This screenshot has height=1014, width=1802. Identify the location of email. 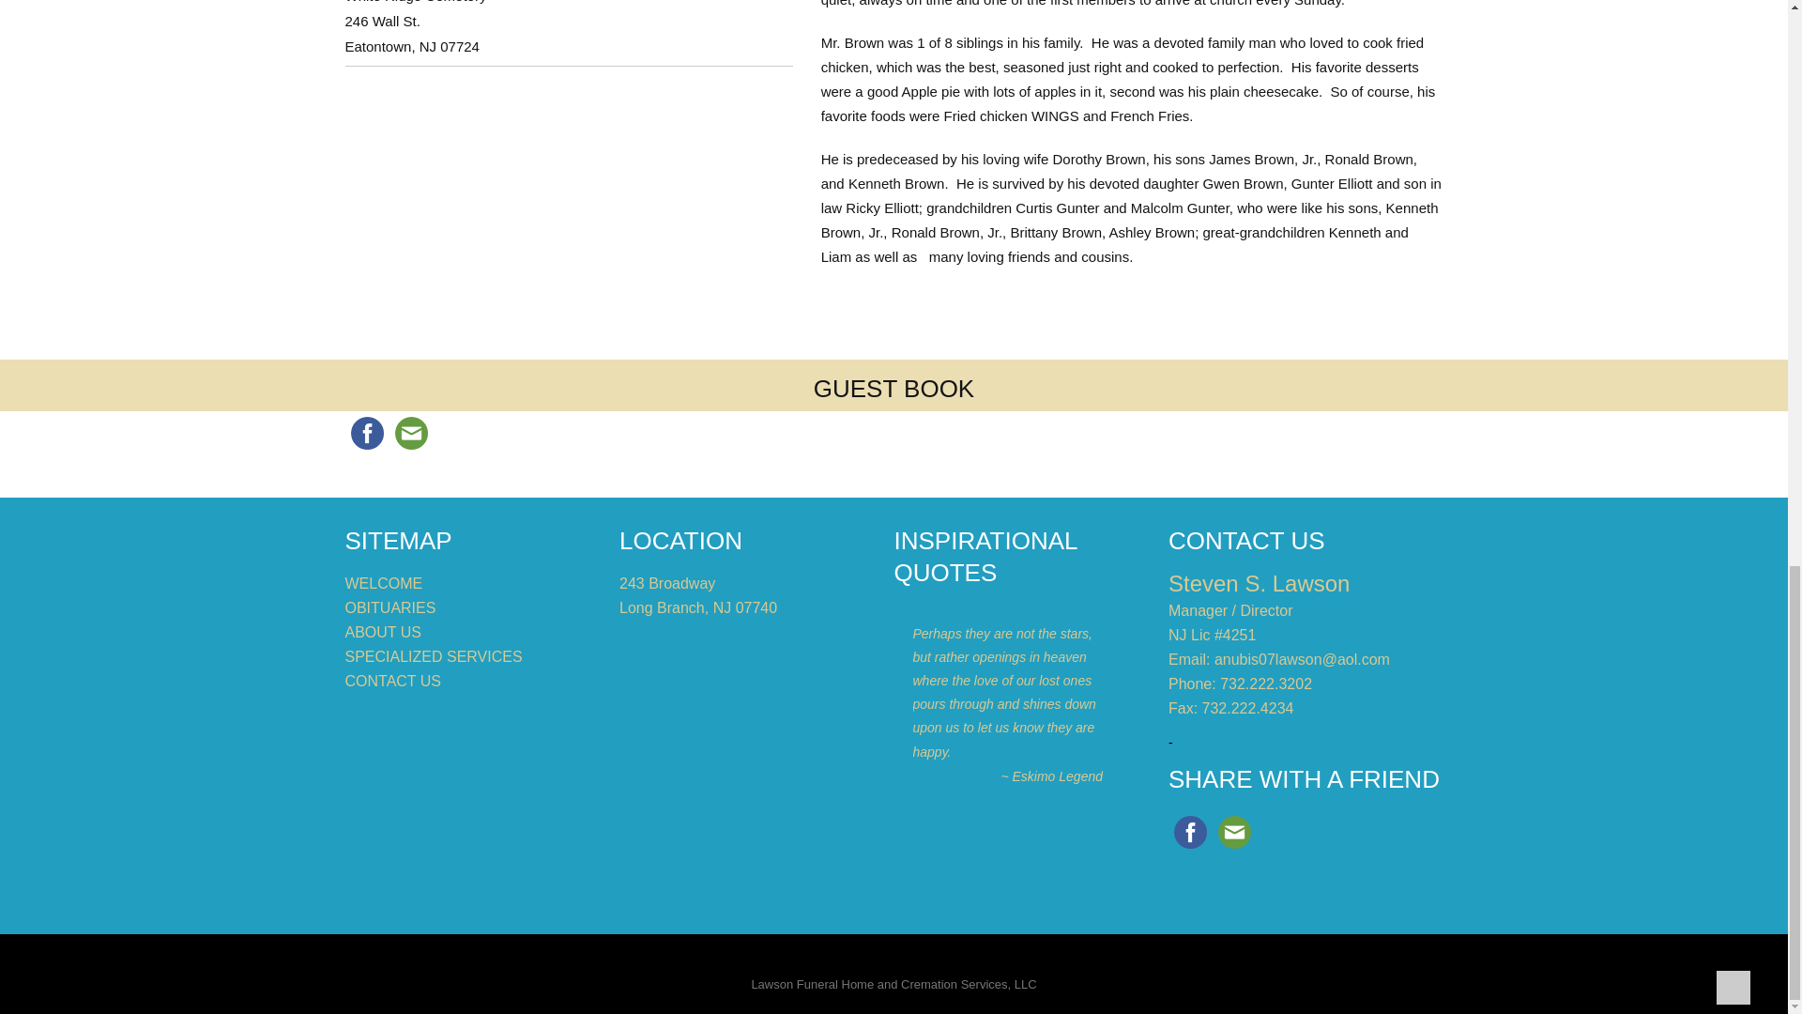
(410, 433).